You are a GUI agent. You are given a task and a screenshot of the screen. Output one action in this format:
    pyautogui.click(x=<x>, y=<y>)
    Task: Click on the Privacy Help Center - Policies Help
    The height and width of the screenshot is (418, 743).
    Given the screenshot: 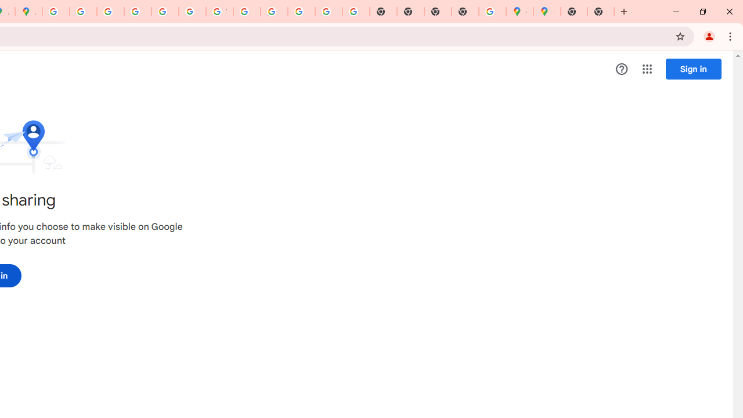 What is the action you would take?
    pyautogui.click(x=138, y=12)
    